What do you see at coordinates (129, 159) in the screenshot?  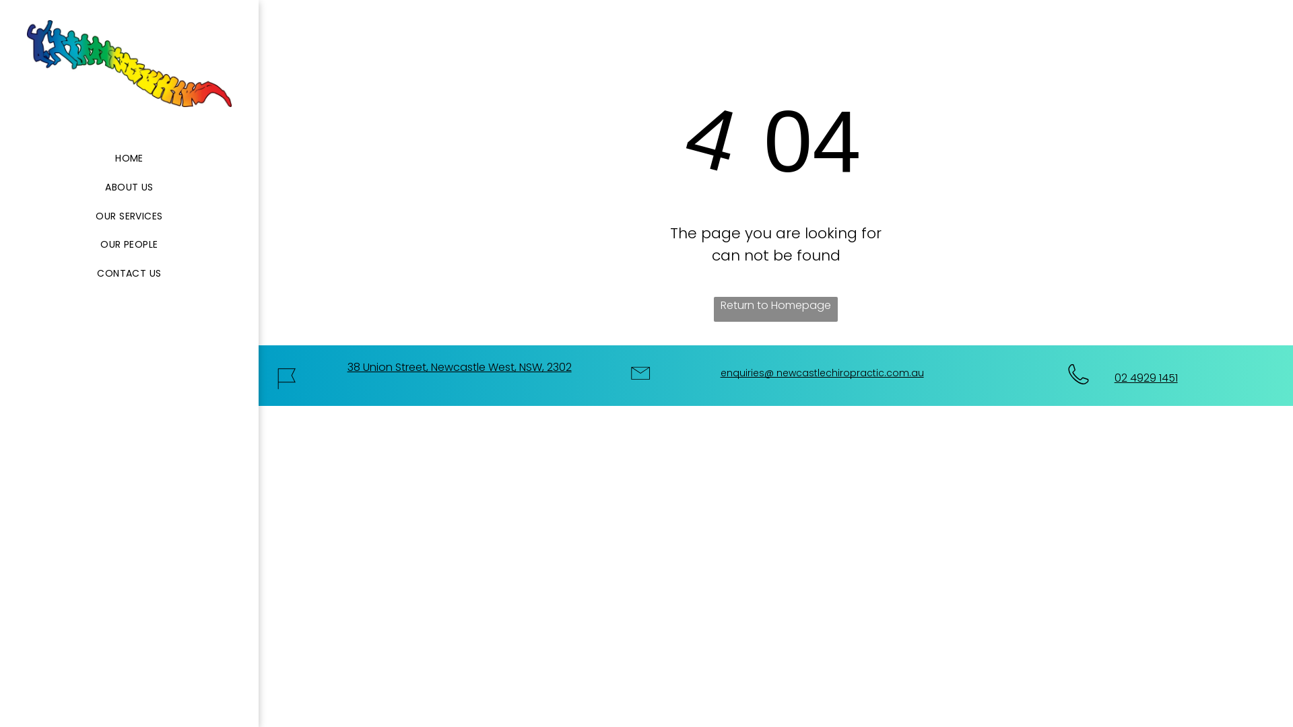 I see `HOME` at bounding box center [129, 159].